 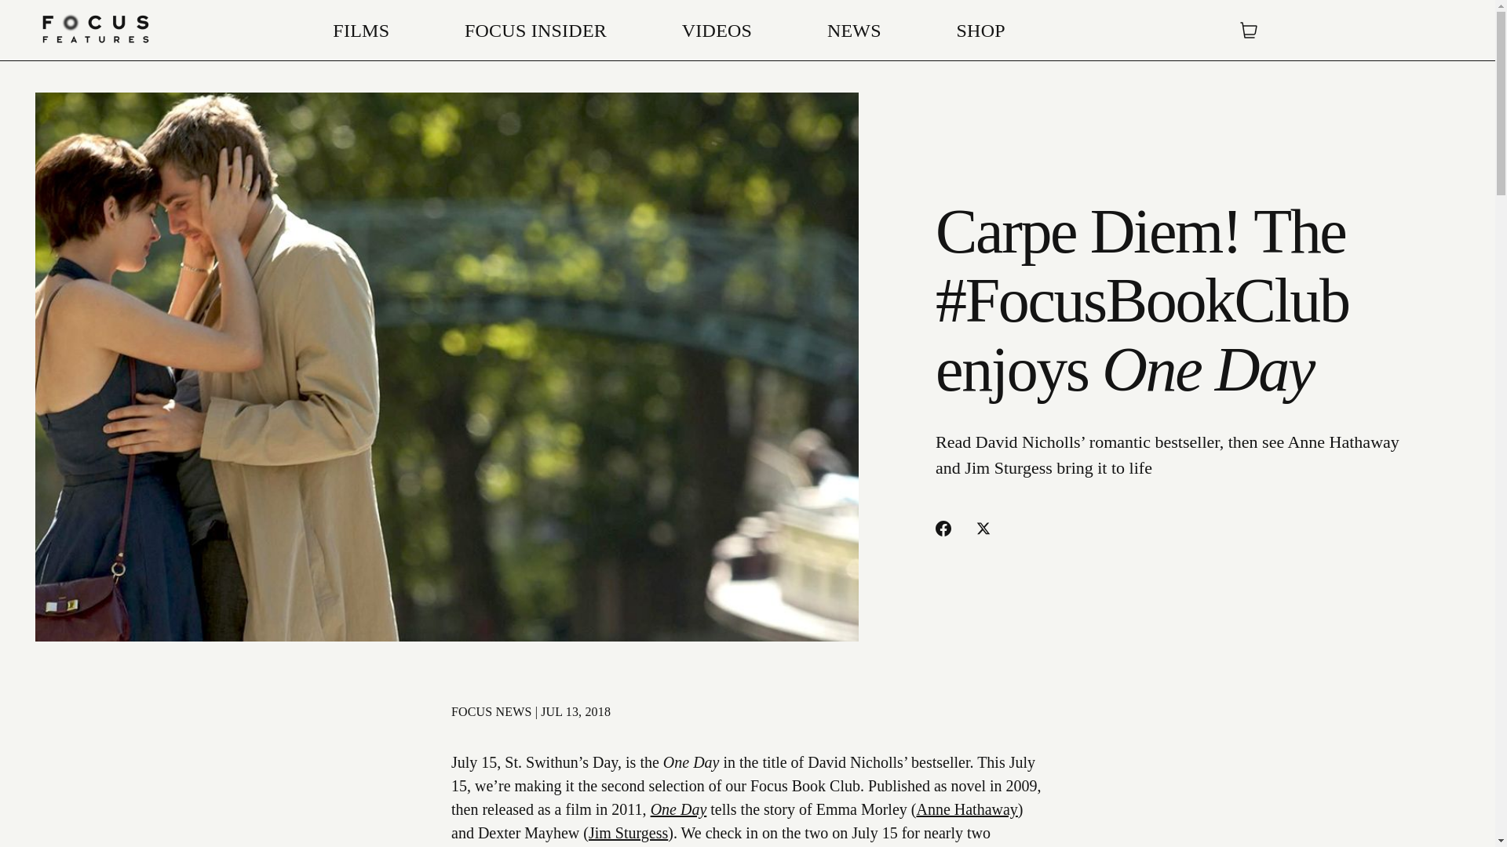 I want to click on FILMS, so click(x=361, y=30).